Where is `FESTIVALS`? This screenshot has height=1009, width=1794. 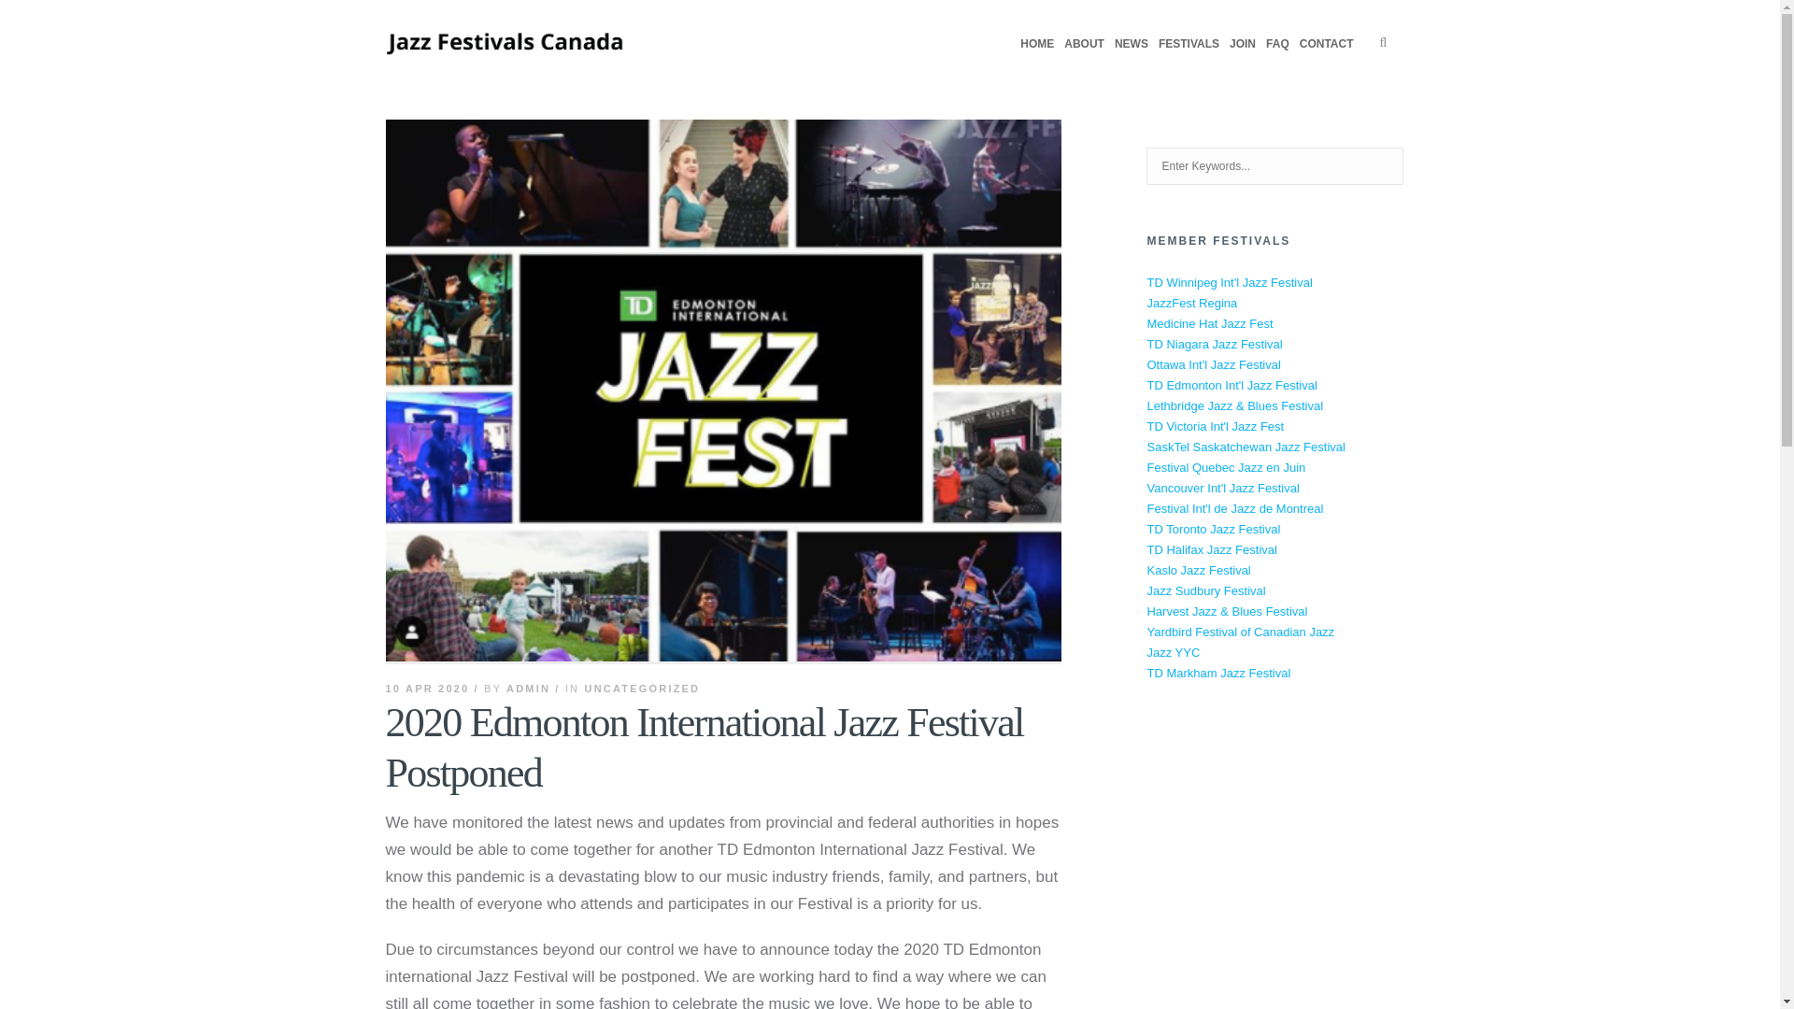 FESTIVALS is located at coordinates (1195, 43).